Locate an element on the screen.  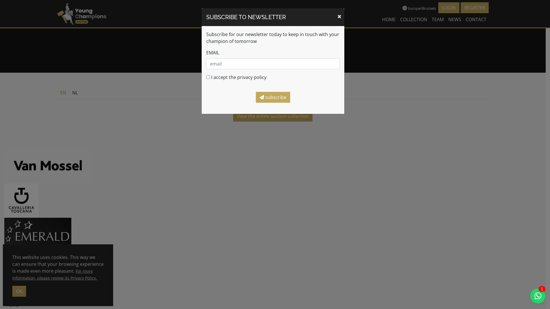
REGISTER is located at coordinates (475, 8).